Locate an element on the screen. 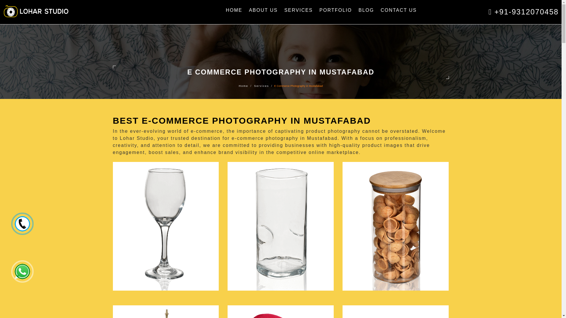 The height and width of the screenshot is (318, 566). ABOUT US is located at coordinates (263, 10).